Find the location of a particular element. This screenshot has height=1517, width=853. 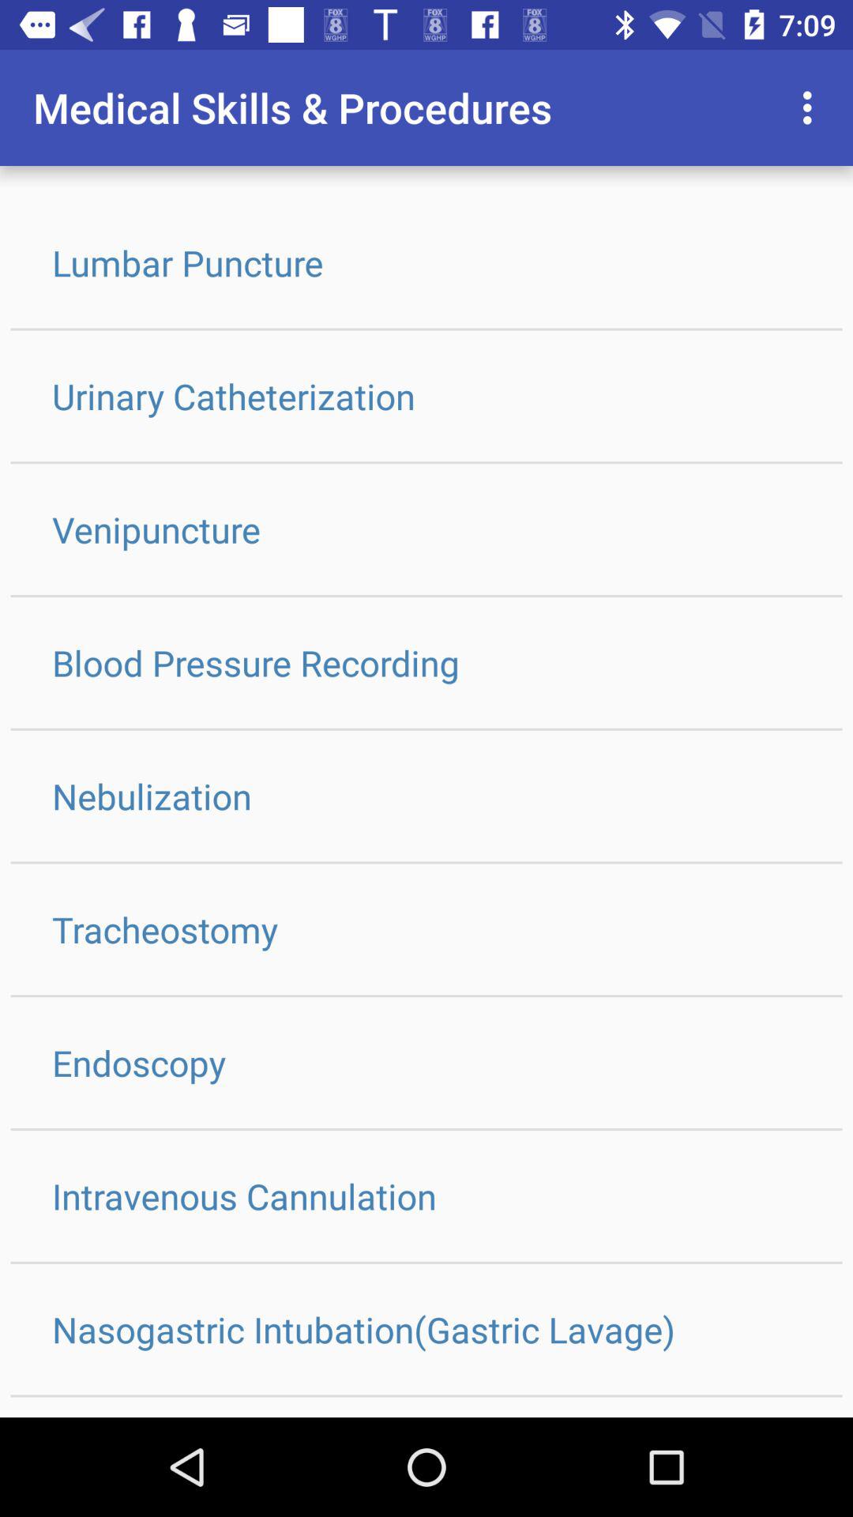

turn on icon below nasogastric intubation gastric item is located at coordinates (426, 1406).